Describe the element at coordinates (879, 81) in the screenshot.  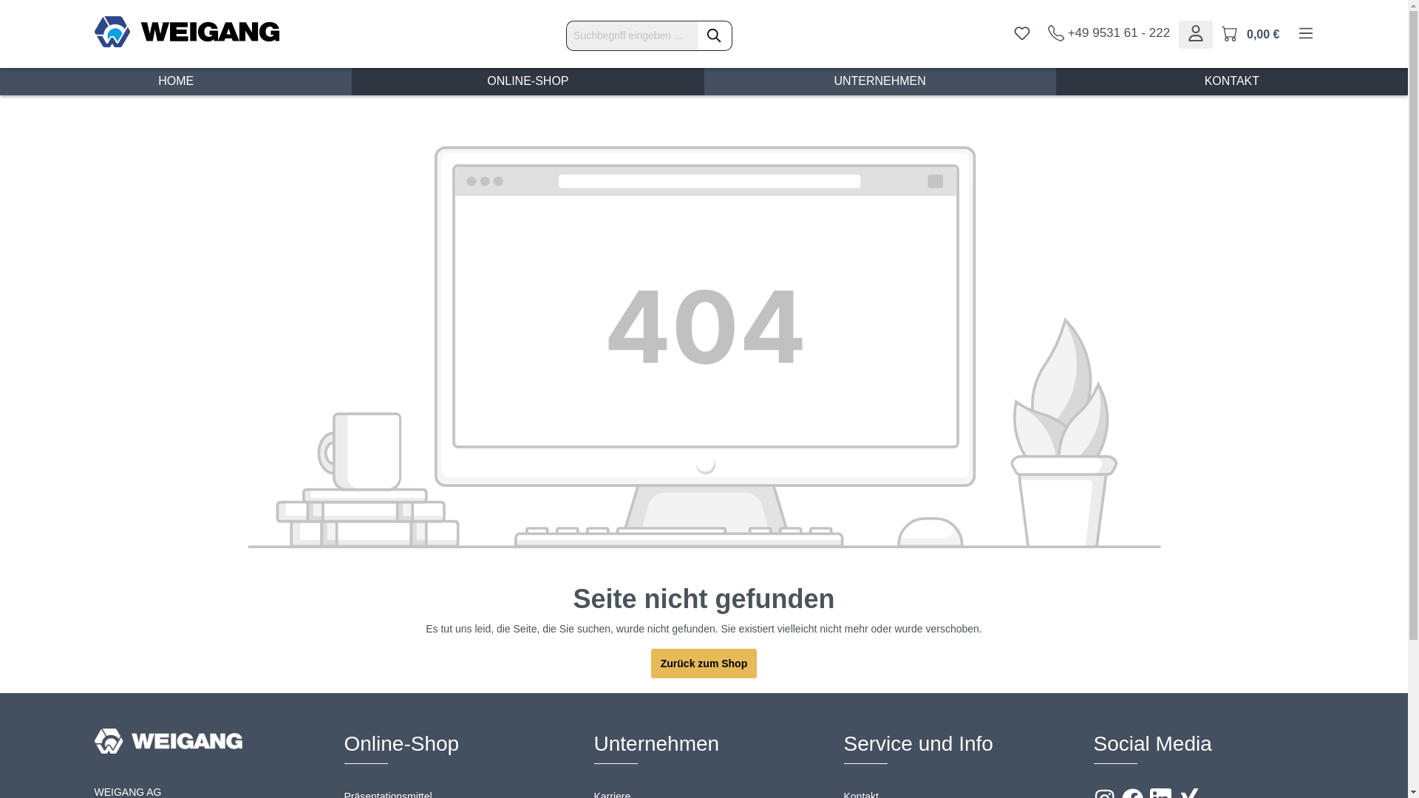
I see `UNTERNEHMEN` at that location.